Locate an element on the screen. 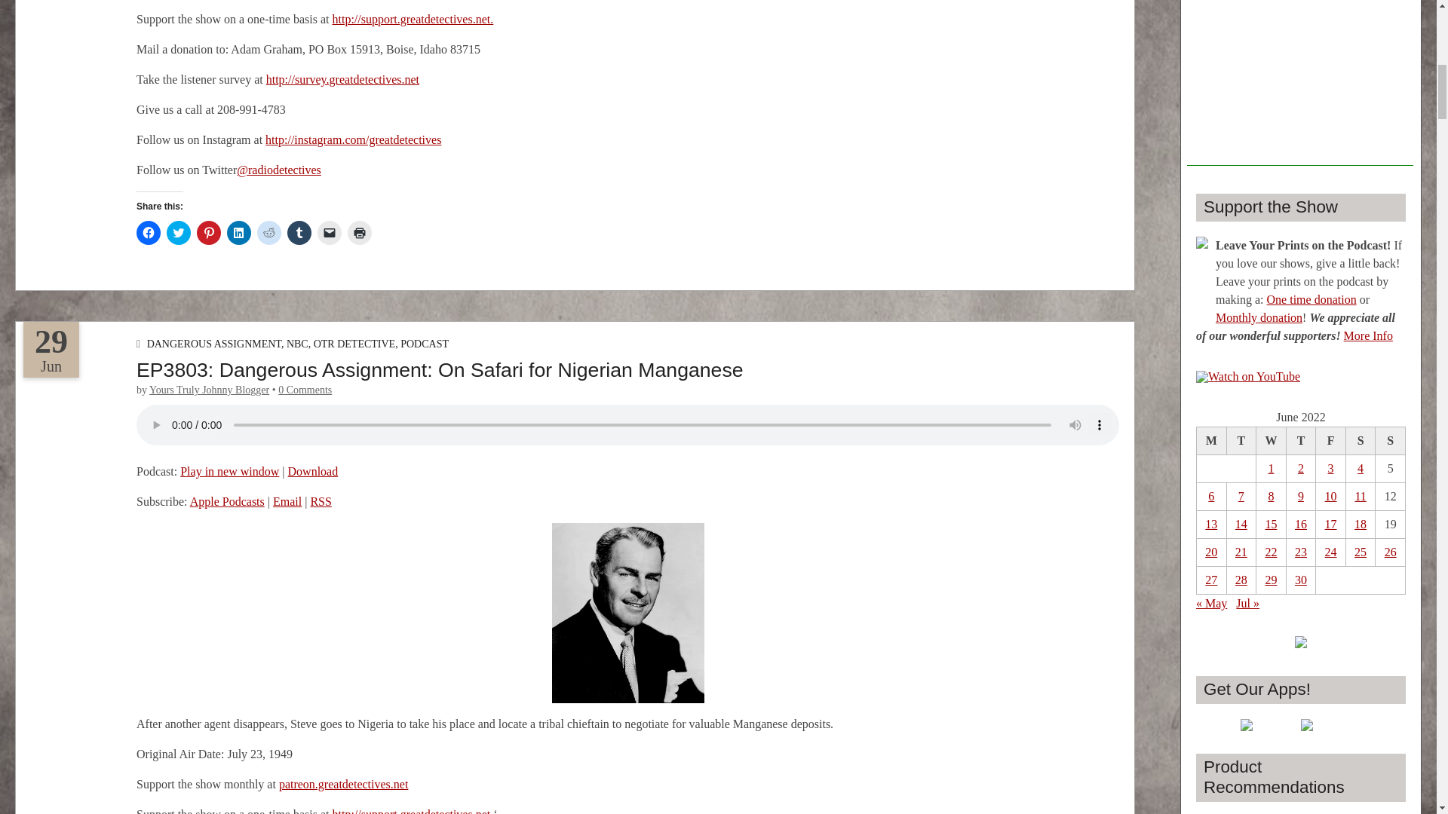  Click to print is located at coordinates (359, 232).